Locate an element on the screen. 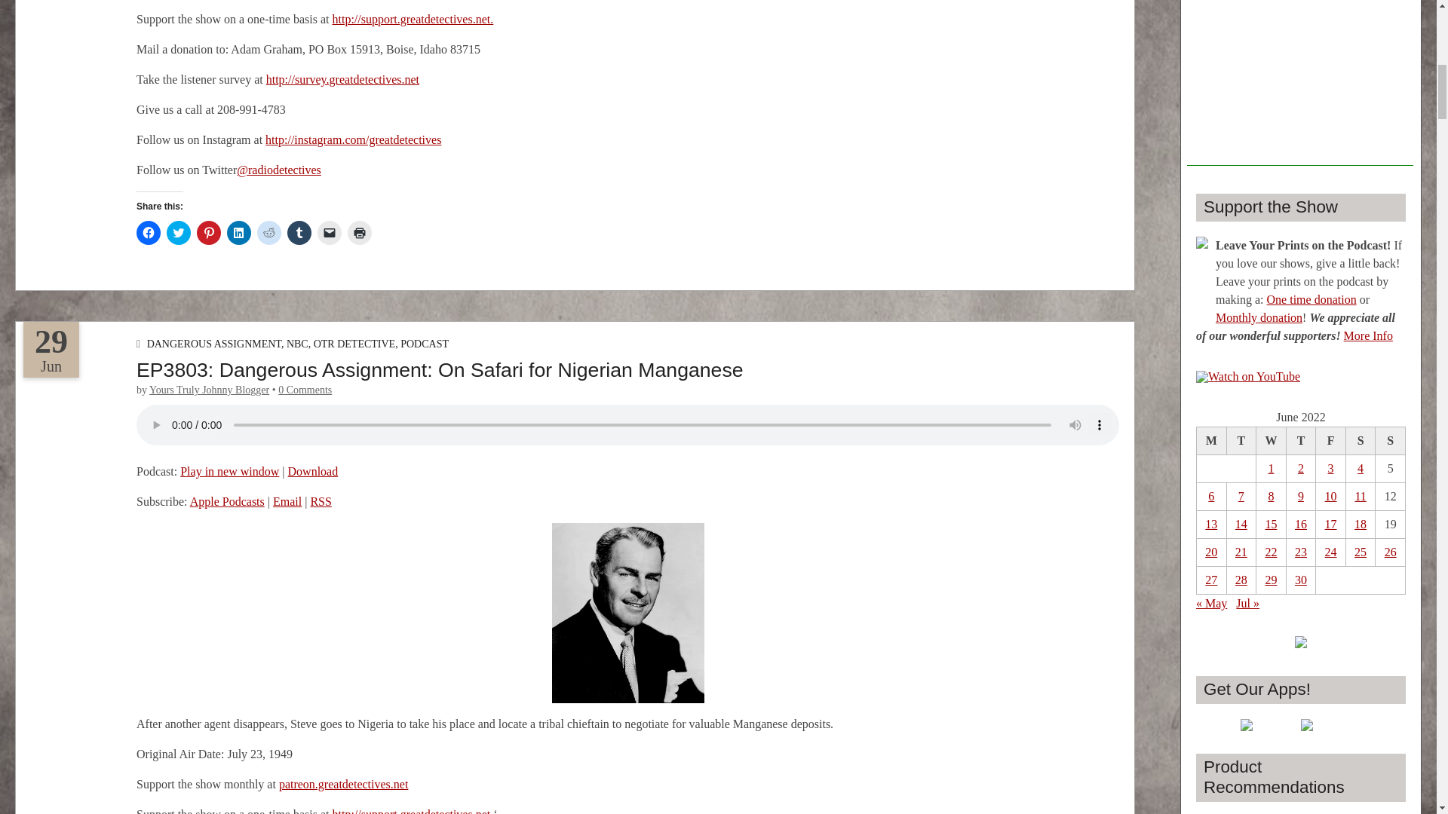  Click to print is located at coordinates (359, 232).